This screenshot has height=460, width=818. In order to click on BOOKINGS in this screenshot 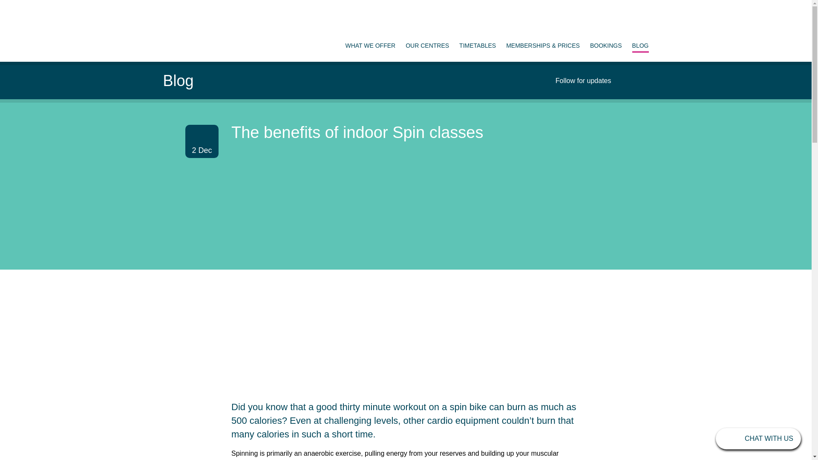, I will do `click(606, 45)`.